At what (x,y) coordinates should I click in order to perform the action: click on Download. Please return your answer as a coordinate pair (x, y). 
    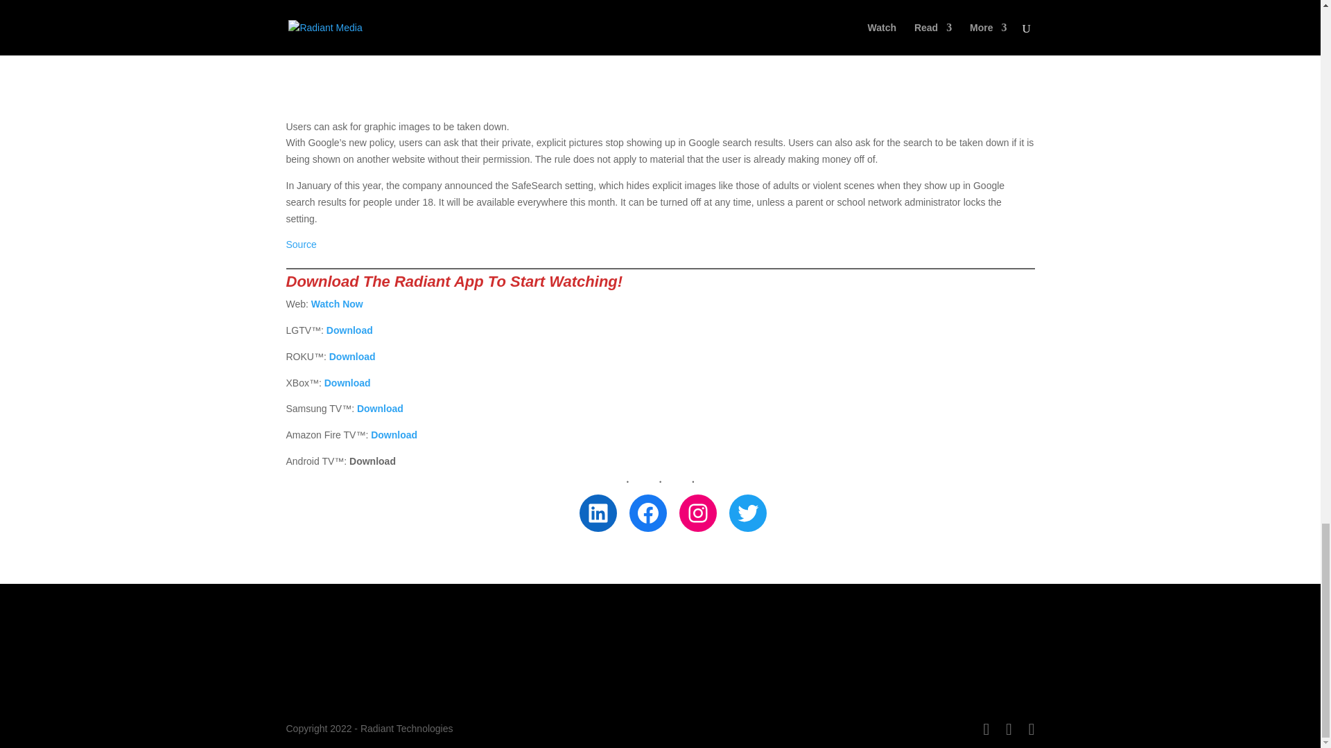
    Looking at the image, I should click on (352, 356).